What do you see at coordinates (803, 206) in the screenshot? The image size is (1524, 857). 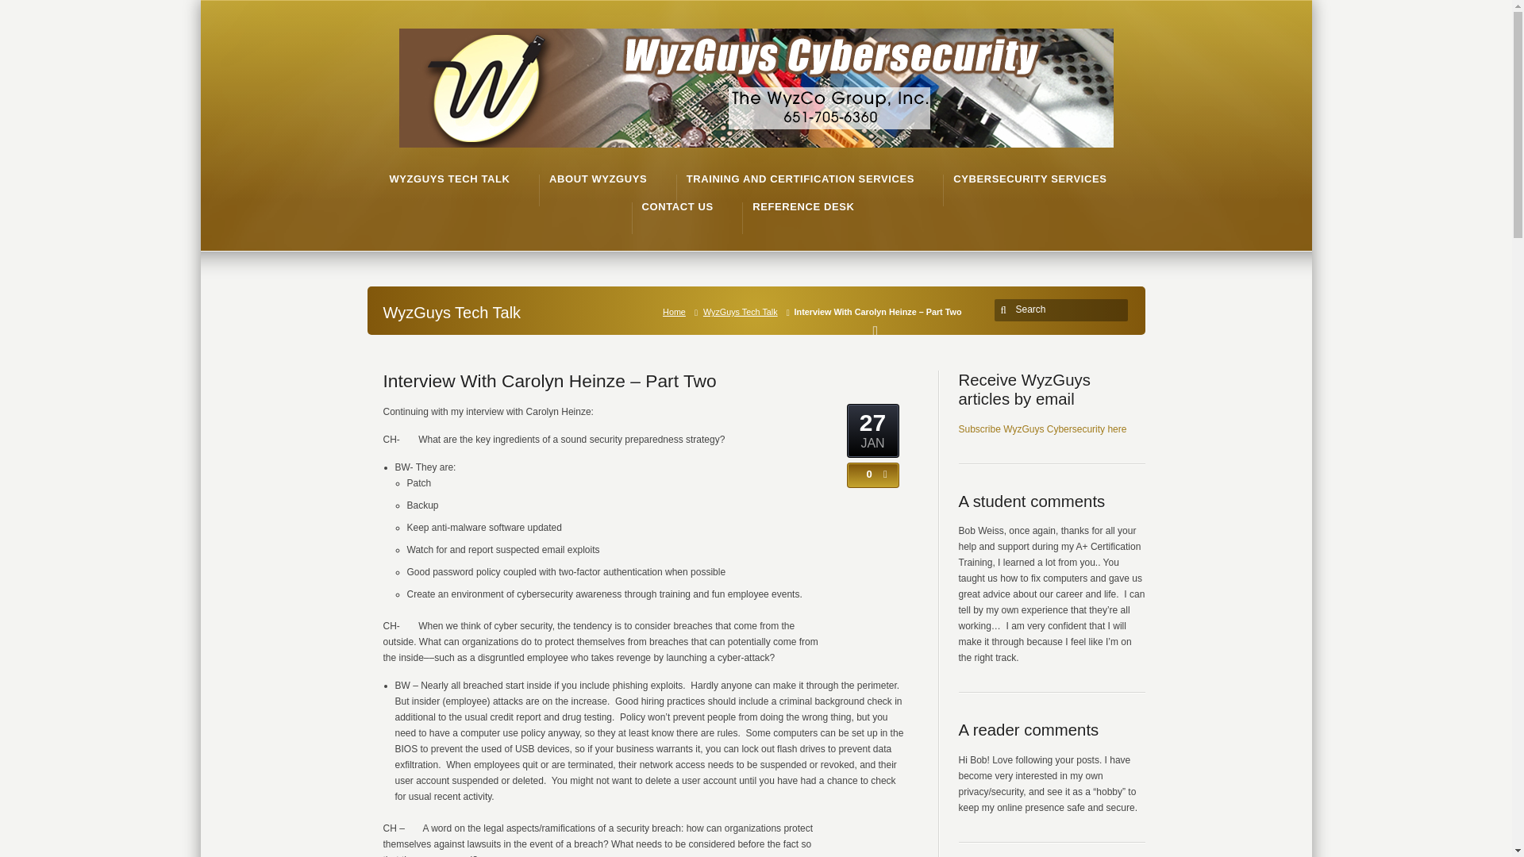 I see `REFERENCE DESK` at bounding box center [803, 206].